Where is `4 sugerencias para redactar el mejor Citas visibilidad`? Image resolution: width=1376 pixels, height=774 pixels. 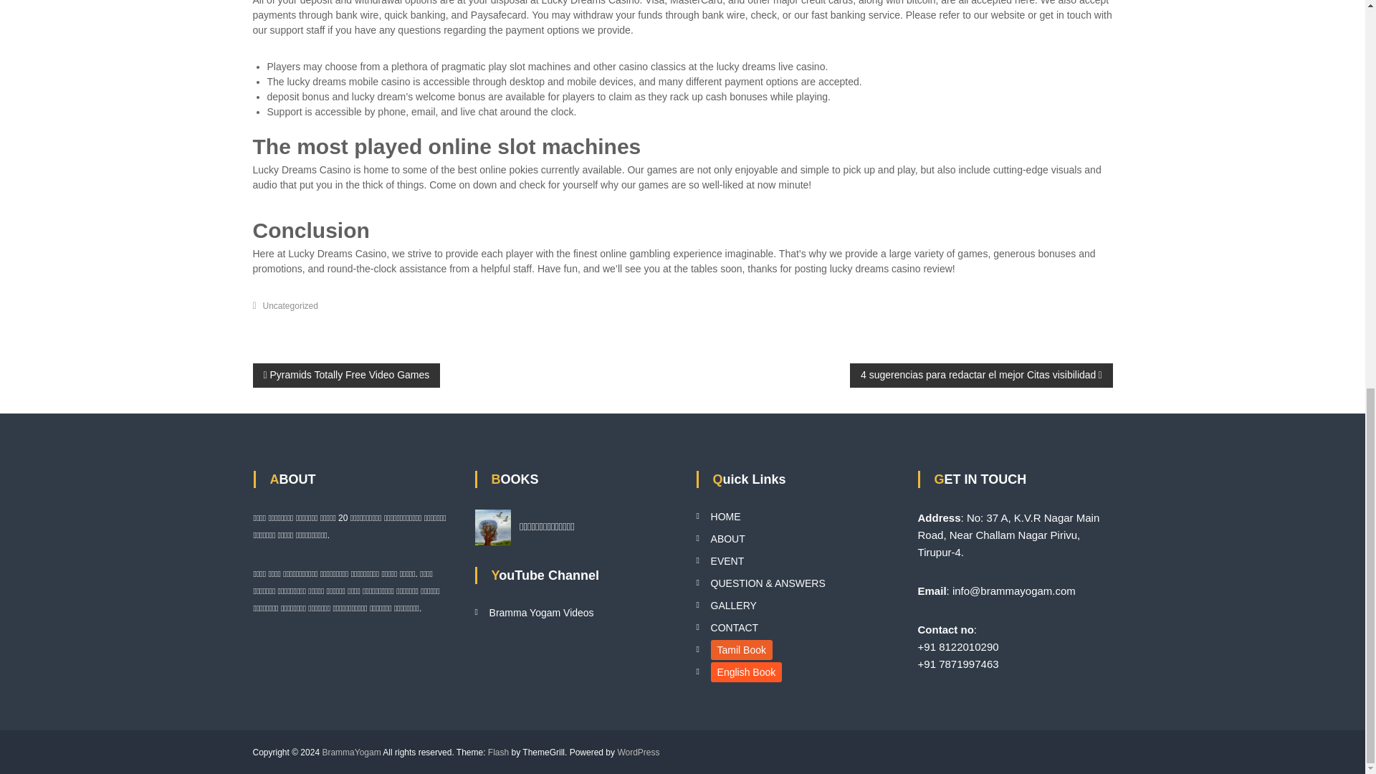
4 sugerencias para redactar el mejor Citas visibilidad is located at coordinates (982, 376).